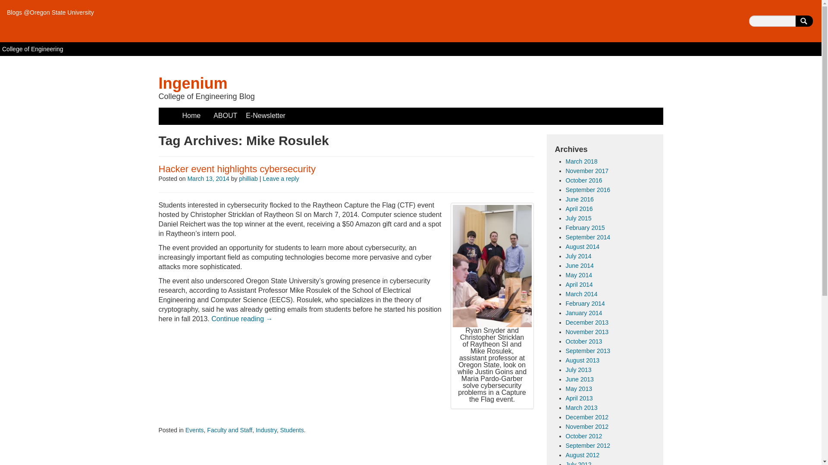  What do you see at coordinates (580, 199) in the screenshot?
I see `June 2016` at bounding box center [580, 199].